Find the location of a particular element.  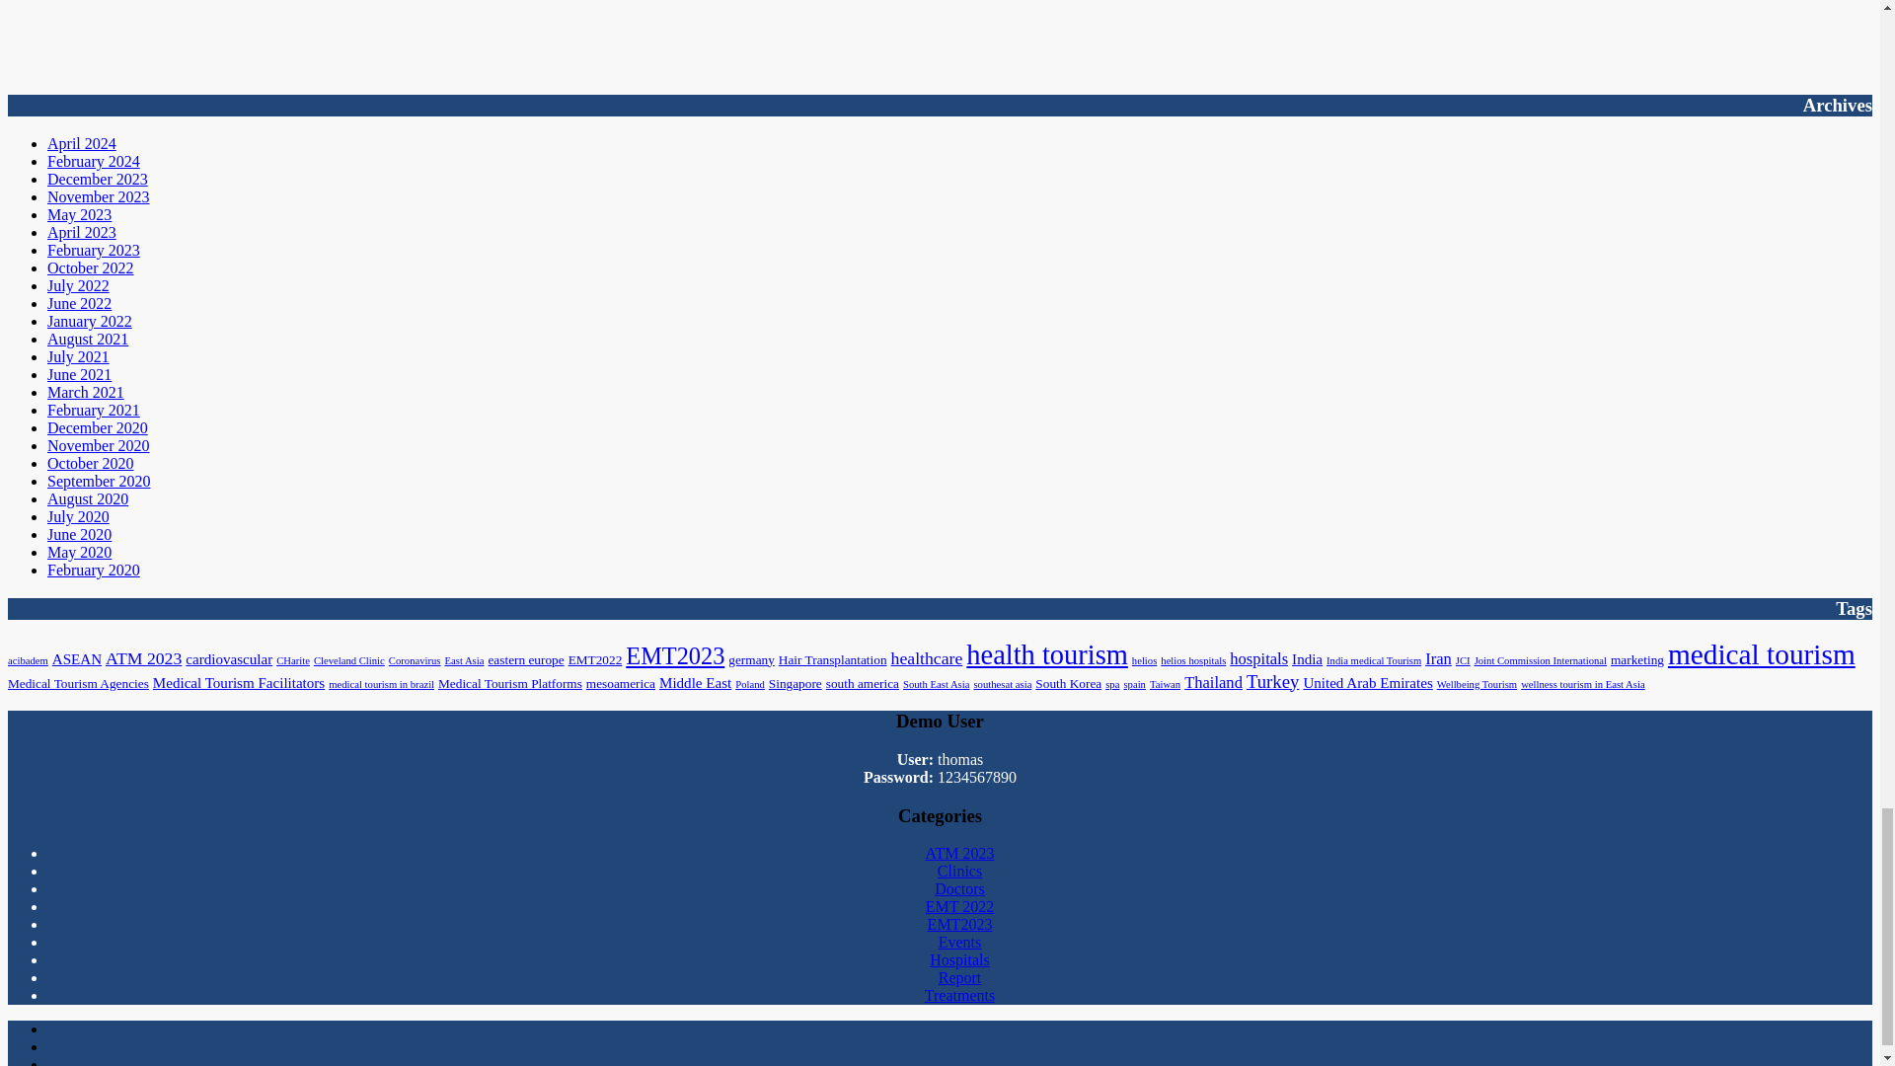

December 2023 is located at coordinates (97, 179).